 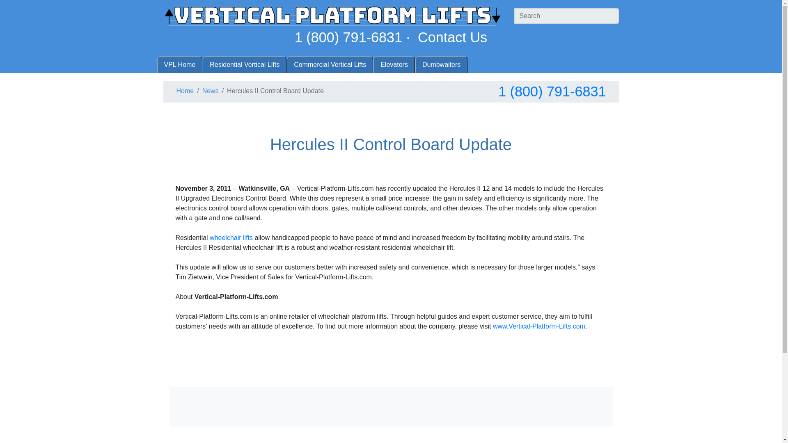 What do you see at coordinates (539, 326) in the screenshot?
I see `www.Vertical-Platform-Lifts.com` at bounding box center [539, 326].